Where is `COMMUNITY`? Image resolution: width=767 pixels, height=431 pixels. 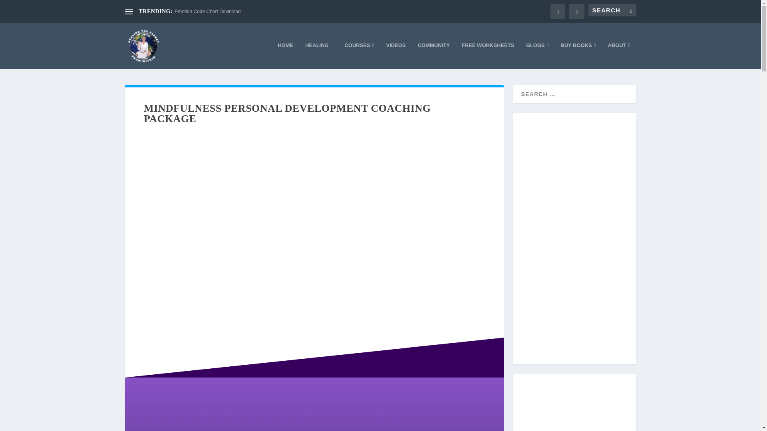 COMMUNITY is located at coordinates (434, 55).